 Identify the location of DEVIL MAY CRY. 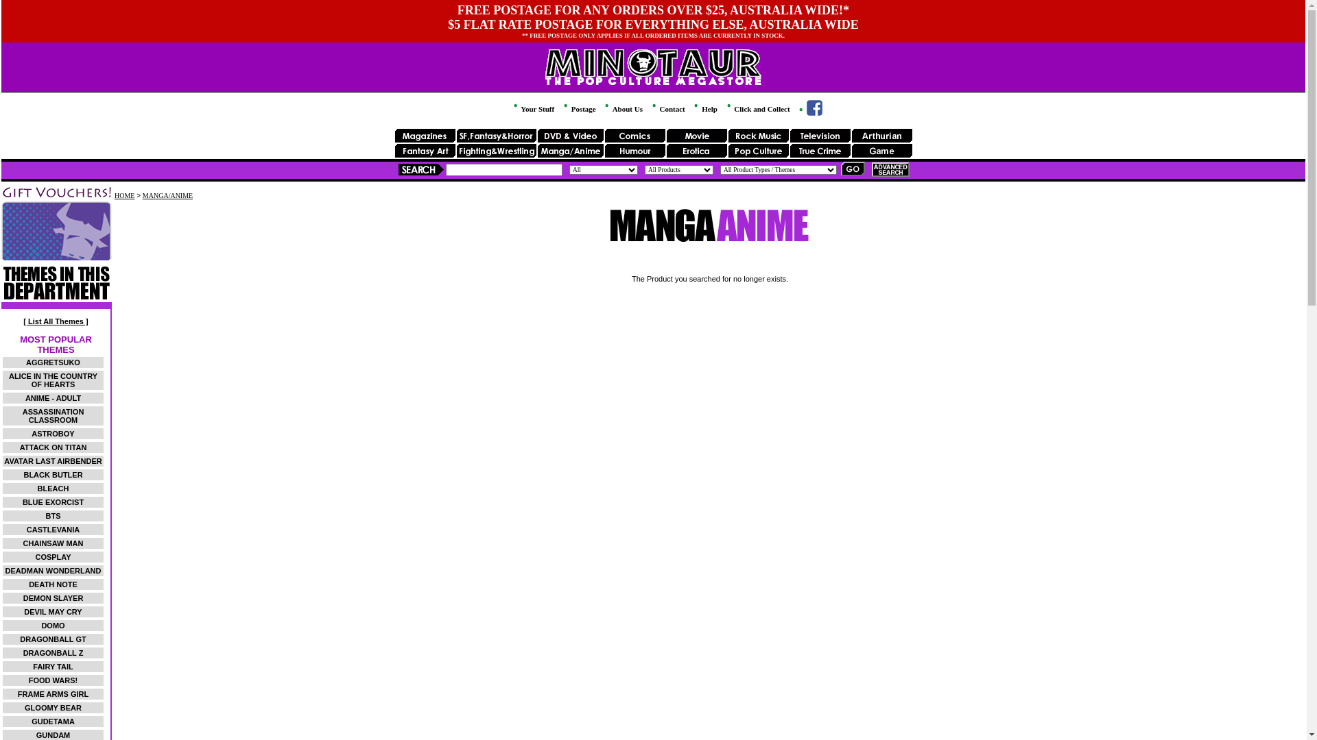
(53, 612).